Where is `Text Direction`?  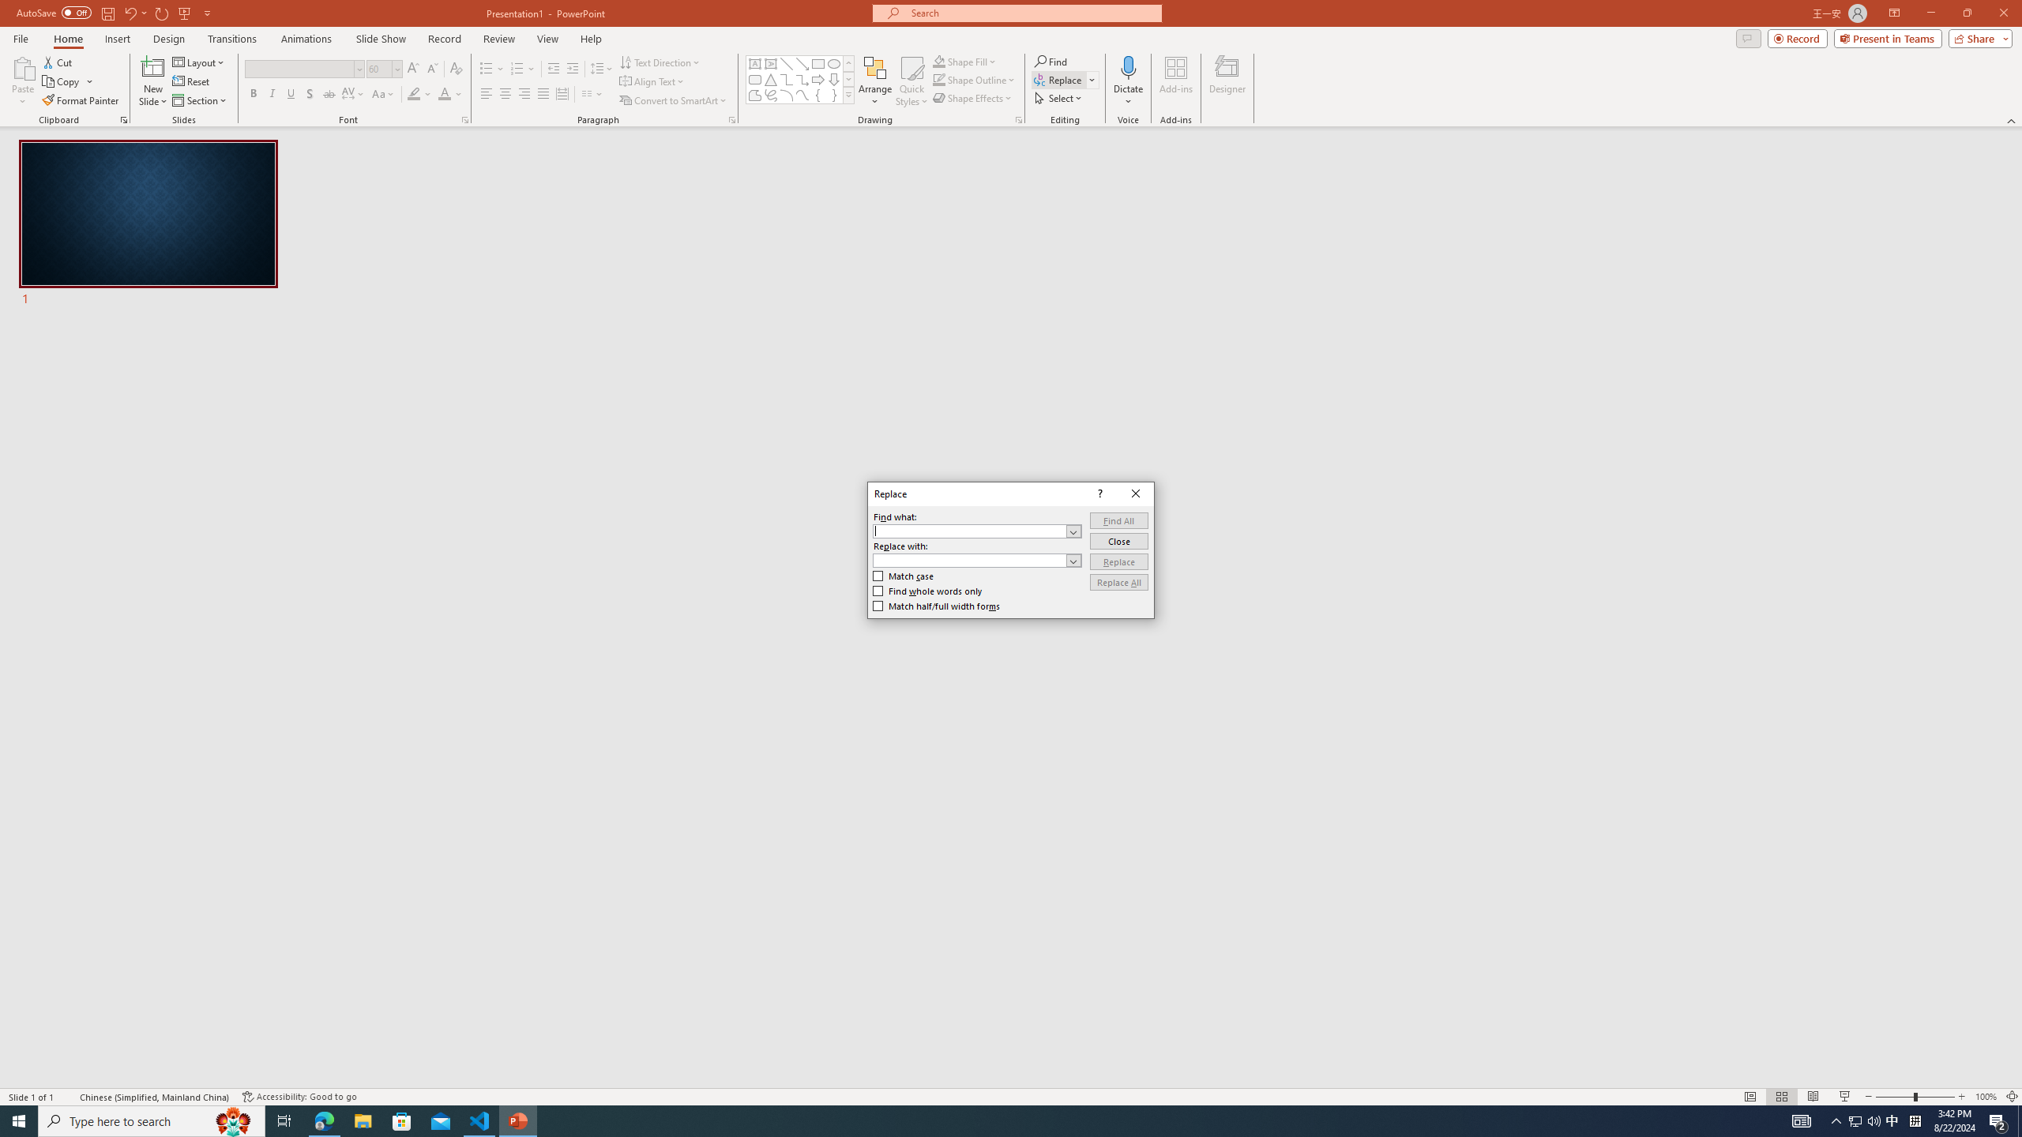 Text Direction is located at coordinates (848, 95).